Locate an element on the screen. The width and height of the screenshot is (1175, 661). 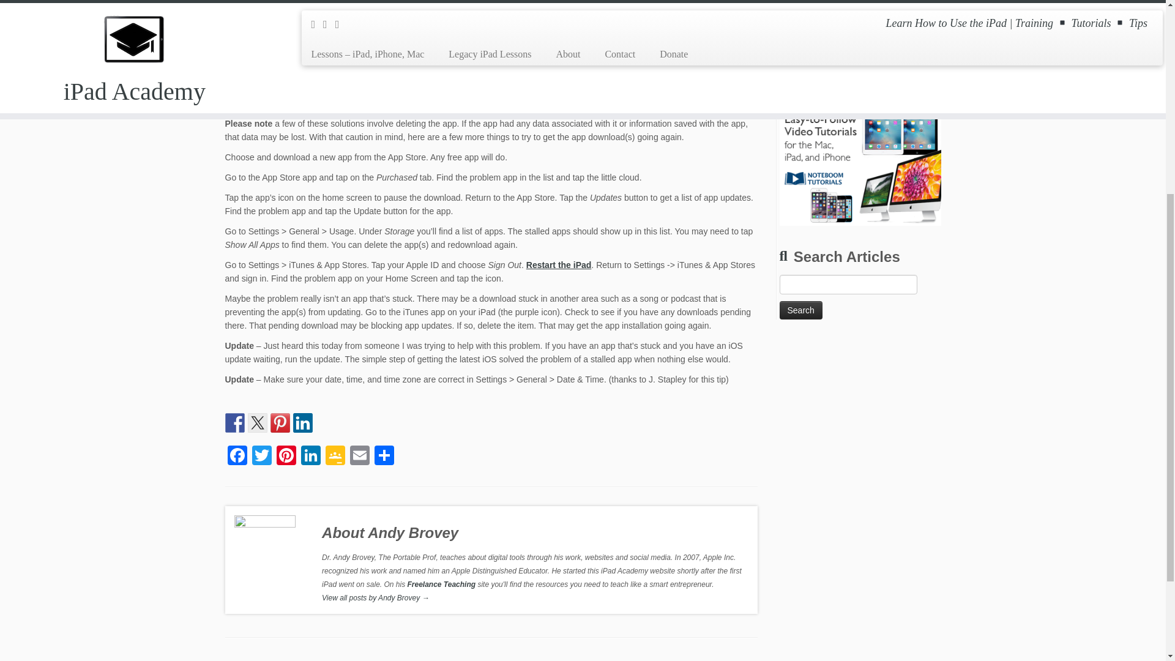
Search is located at coordinates (801, 310).